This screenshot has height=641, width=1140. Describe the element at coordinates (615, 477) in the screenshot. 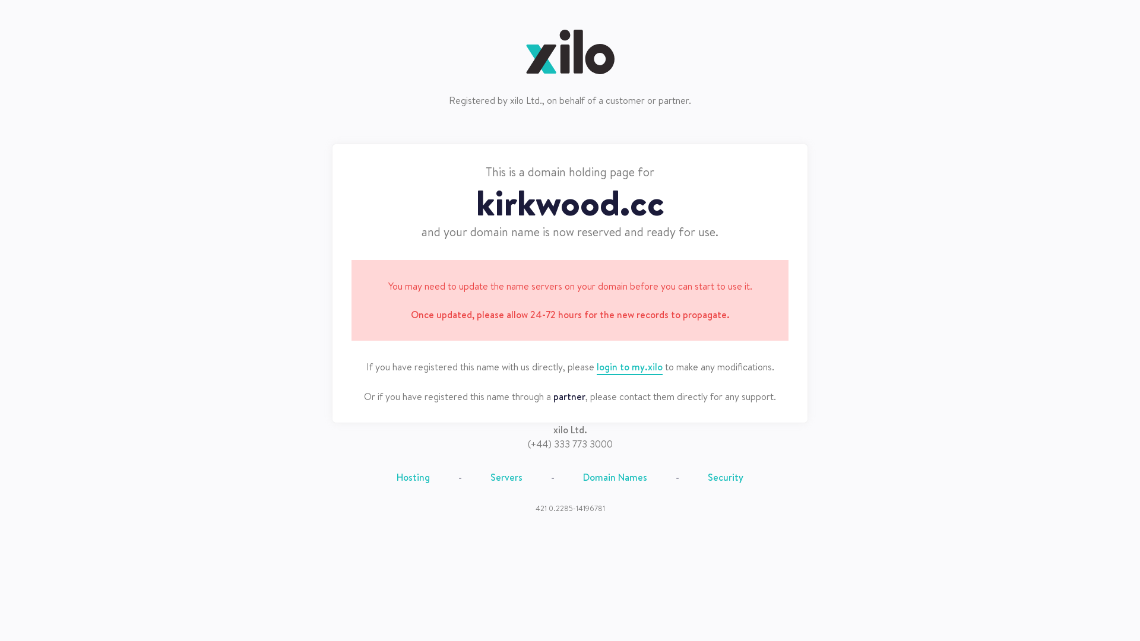

I see `Domain Names` at that location.